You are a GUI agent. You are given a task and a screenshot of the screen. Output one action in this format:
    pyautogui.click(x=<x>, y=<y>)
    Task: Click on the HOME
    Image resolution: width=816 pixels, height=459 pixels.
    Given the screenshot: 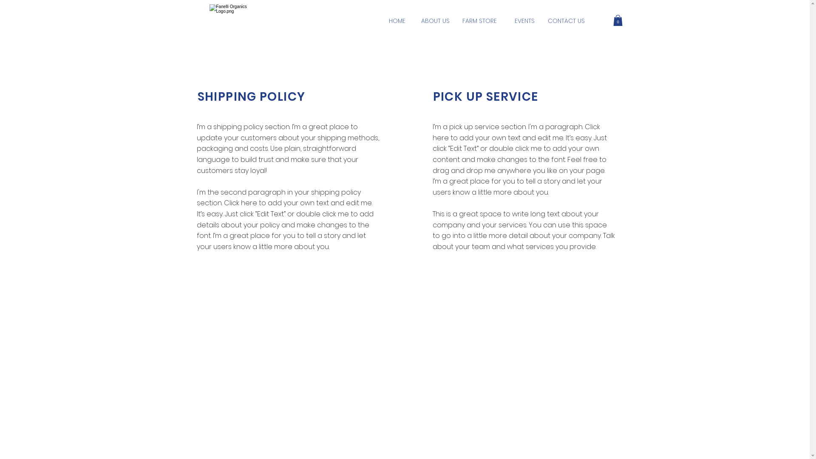 What is the action you would take?
    pyautogui.click(x=397, y=21)
    